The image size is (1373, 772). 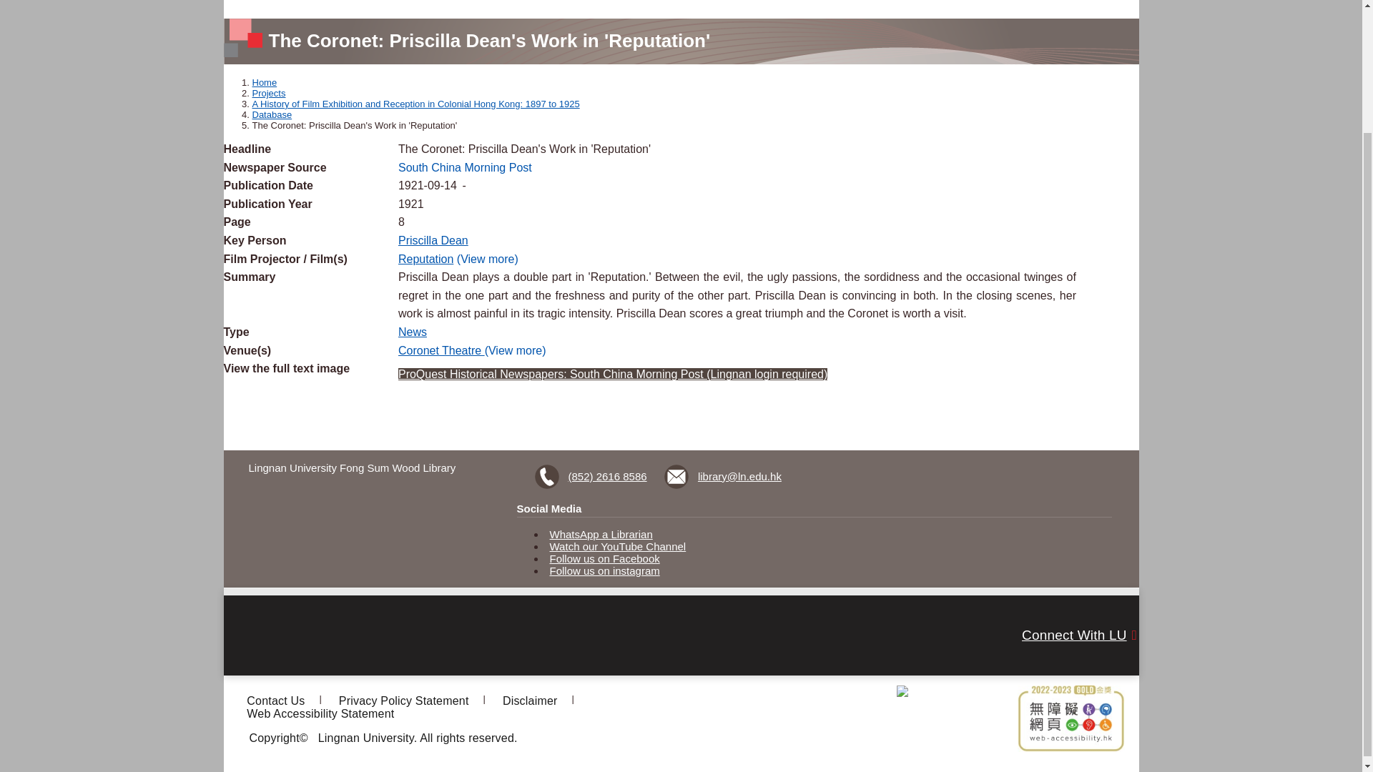 What do you see at coordinates (441, 350) in the screenshot?
I see `Coronet Theatre` at bounding box center [441, 350].